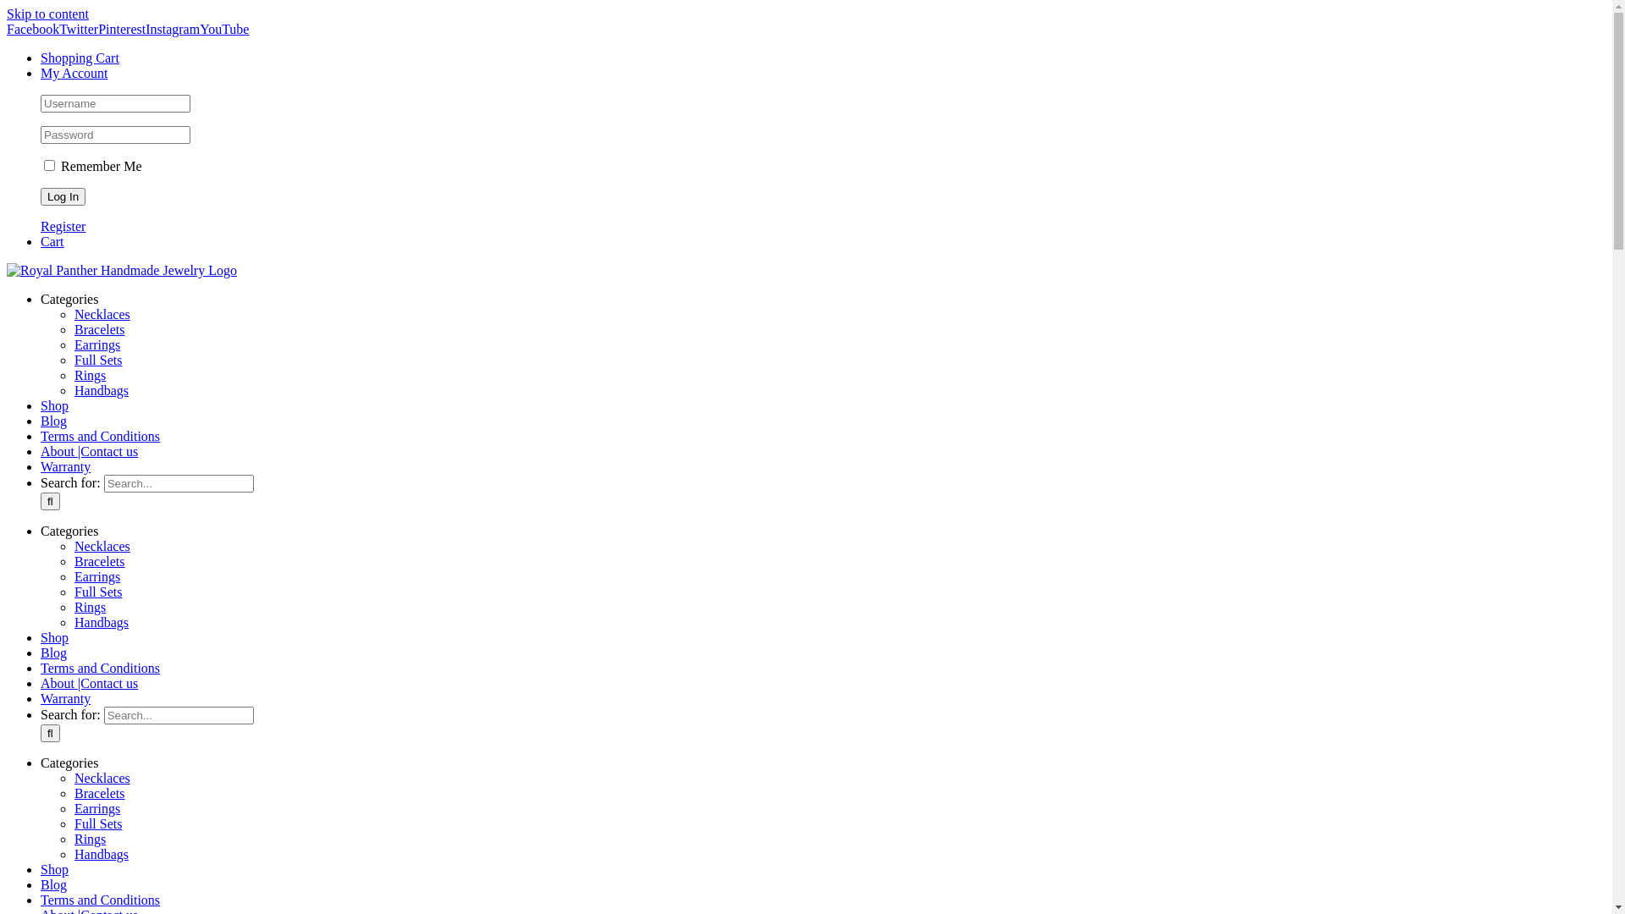 The height and width of the screenshot is (914, 1625). What do you see at coordinates (100, 841) in the screenshot?
I see `Bracelets` at bounding box center [100, 841].